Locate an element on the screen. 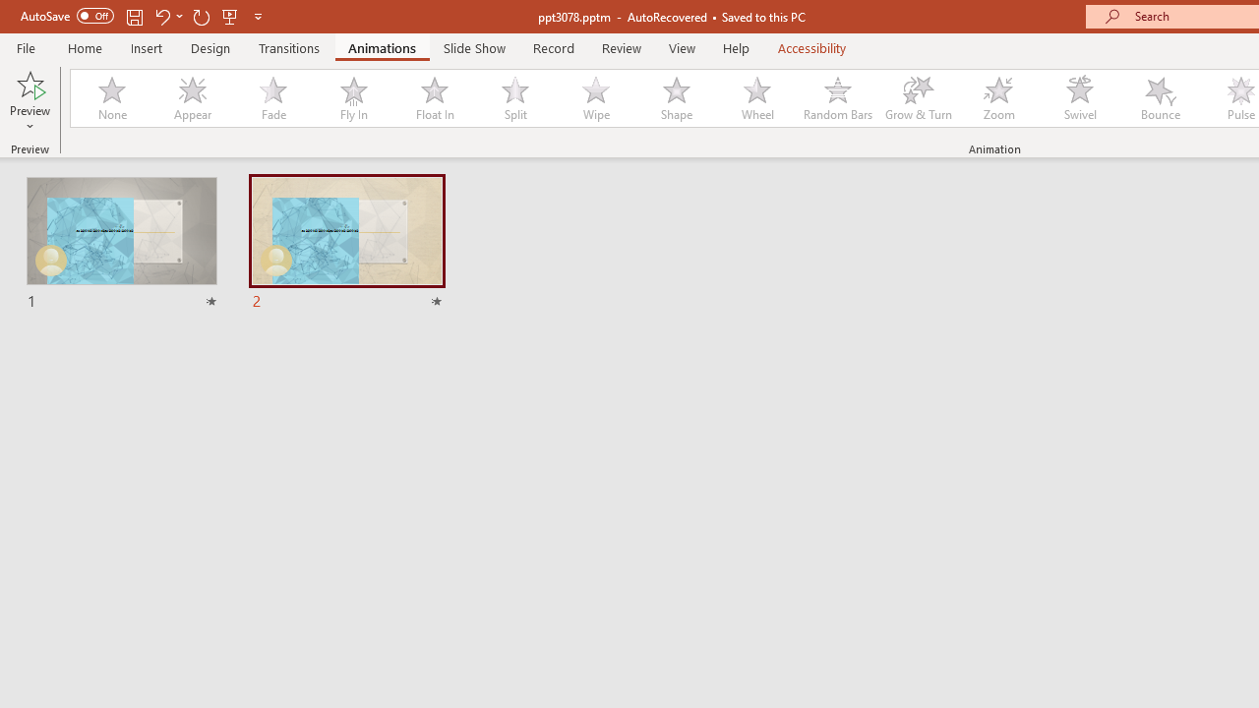 This screenshot has width=1259, height=708. Float In is located at coordinates (434, 98).